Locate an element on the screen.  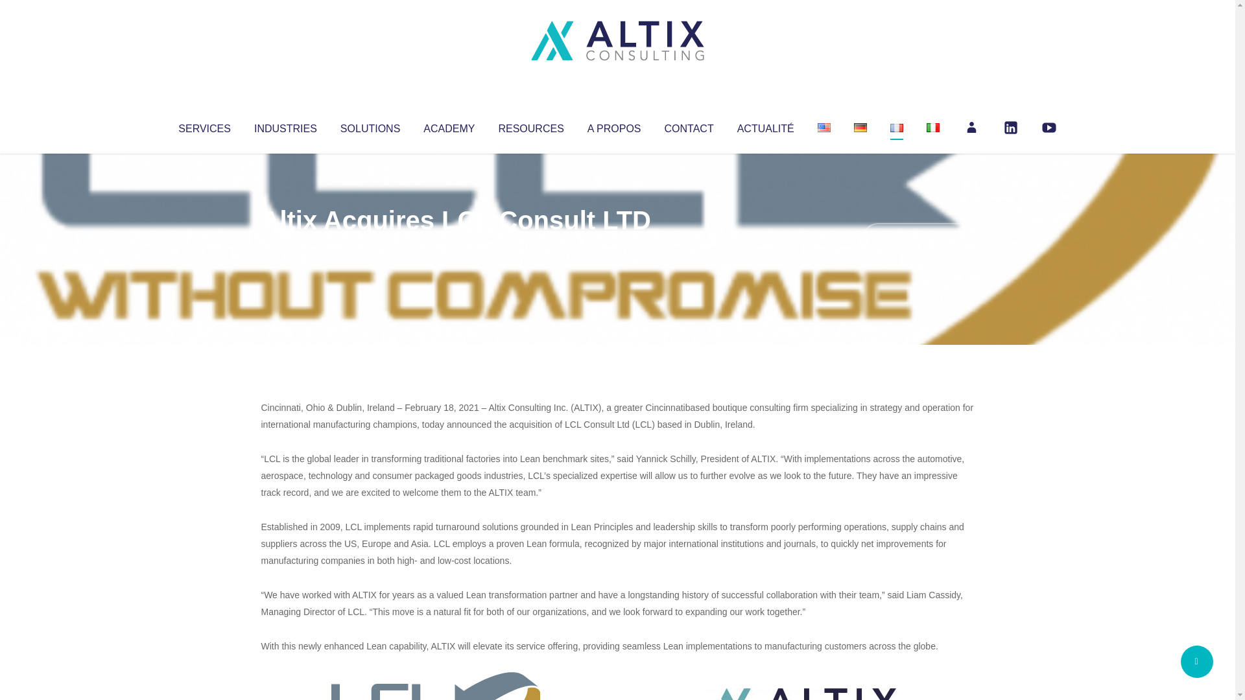
Uncategorized is located at coordinates (453, 246).